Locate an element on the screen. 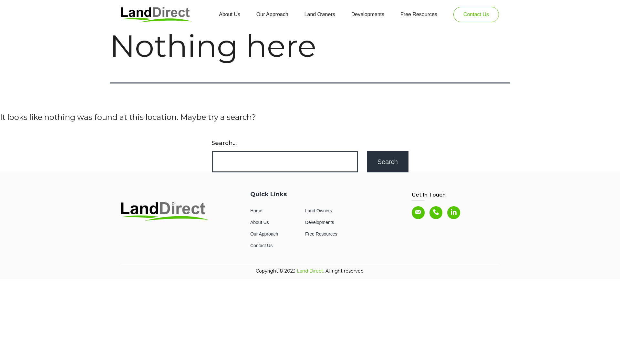  Home is located at coordinates (256, 211).